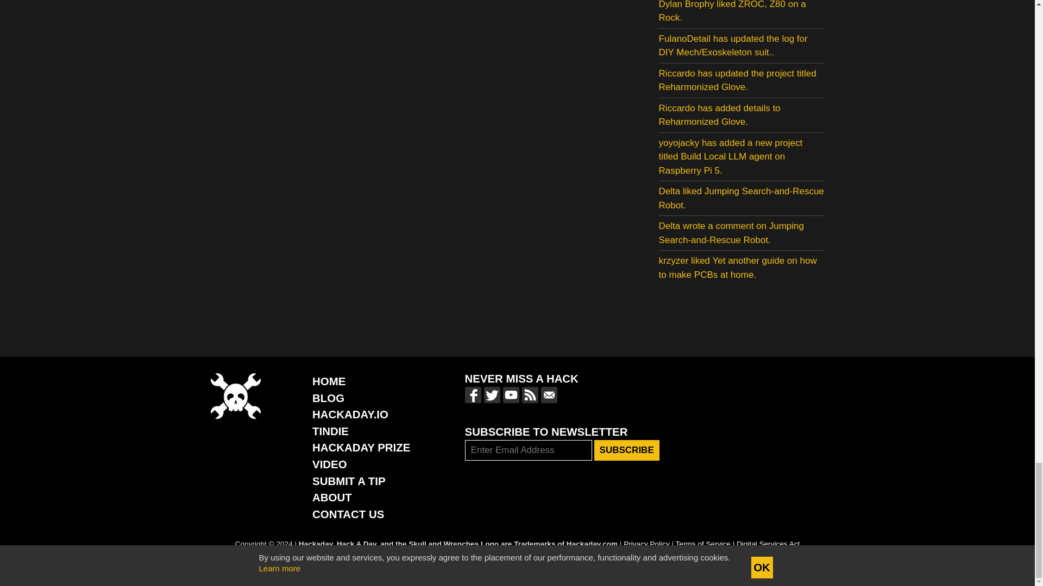  What do you see at coordinates (361, 447) in the screenshot?
I see `Build Something that Matters` at bounding box center [361, 447].